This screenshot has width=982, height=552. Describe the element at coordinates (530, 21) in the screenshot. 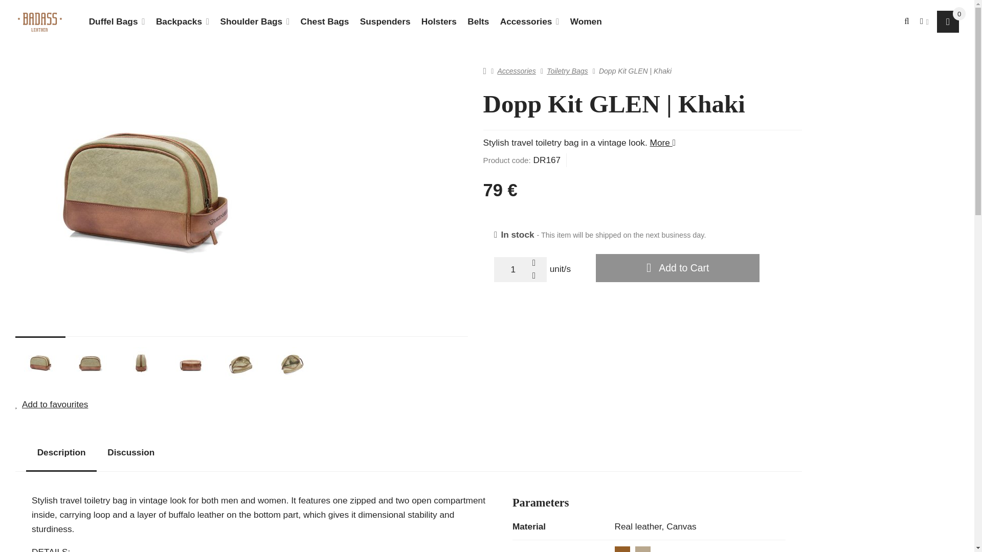

I see `Accessories` at that location.